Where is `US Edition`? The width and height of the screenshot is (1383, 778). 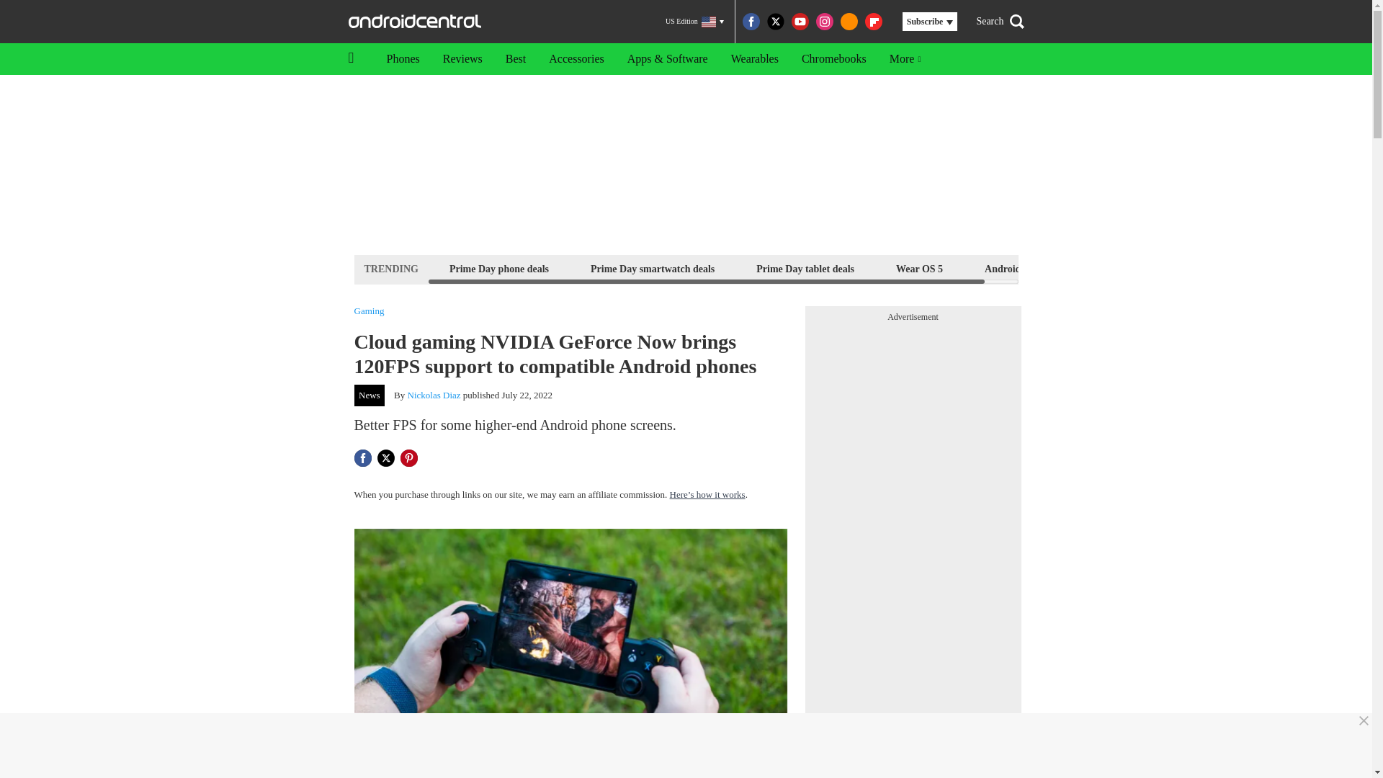
US Edition is located at coordinates (694, 22).